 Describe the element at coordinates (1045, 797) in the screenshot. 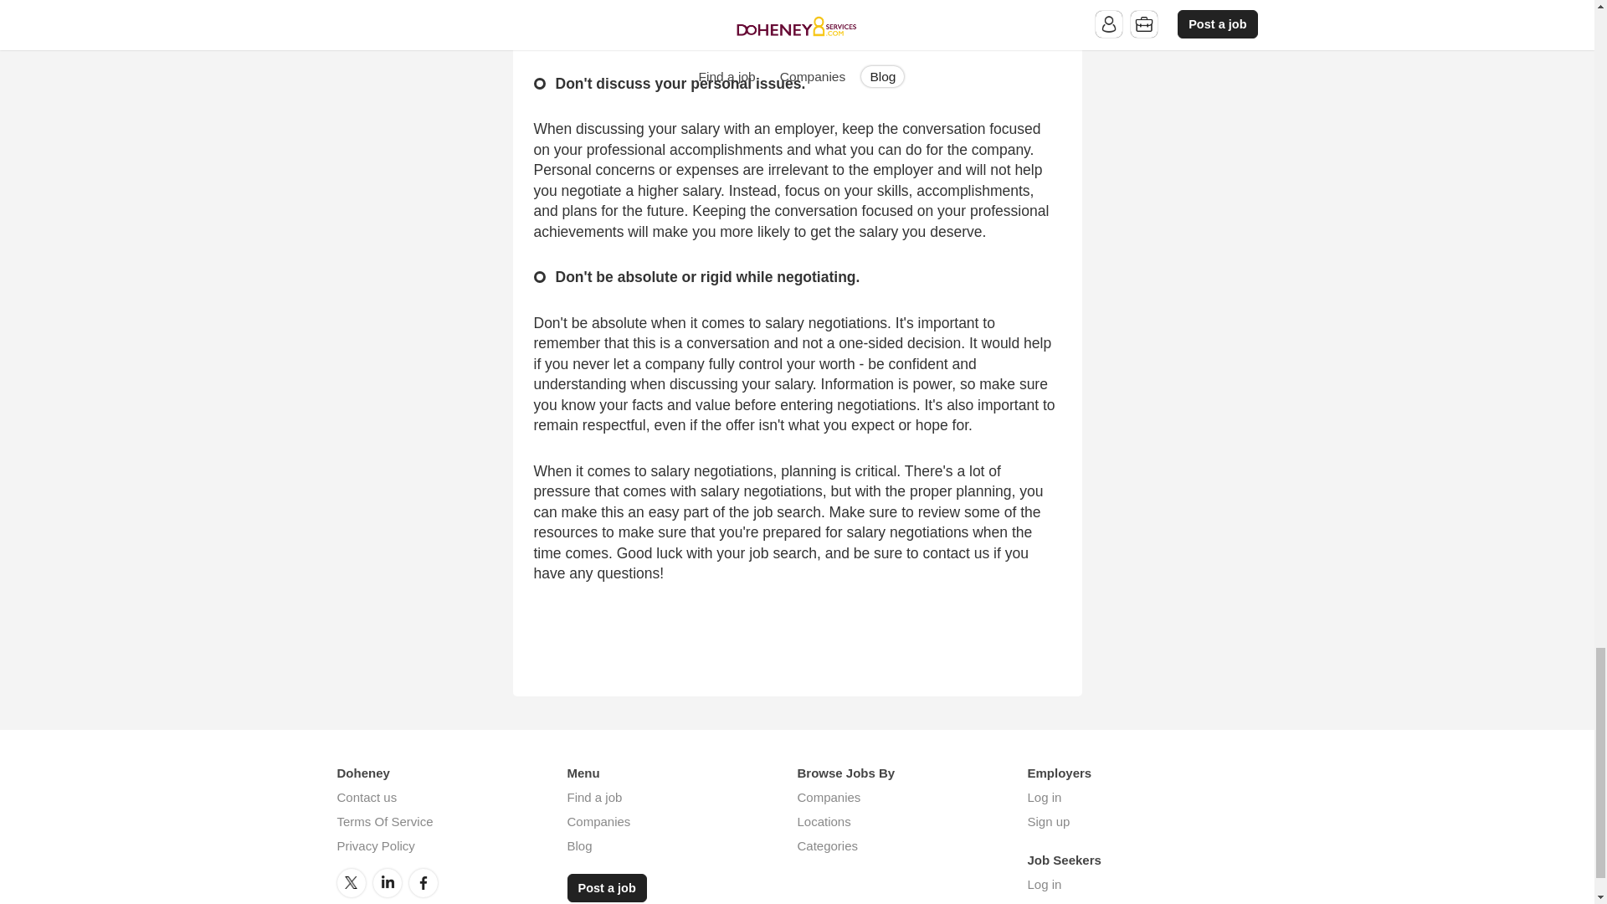

I see `Log in` at that location.